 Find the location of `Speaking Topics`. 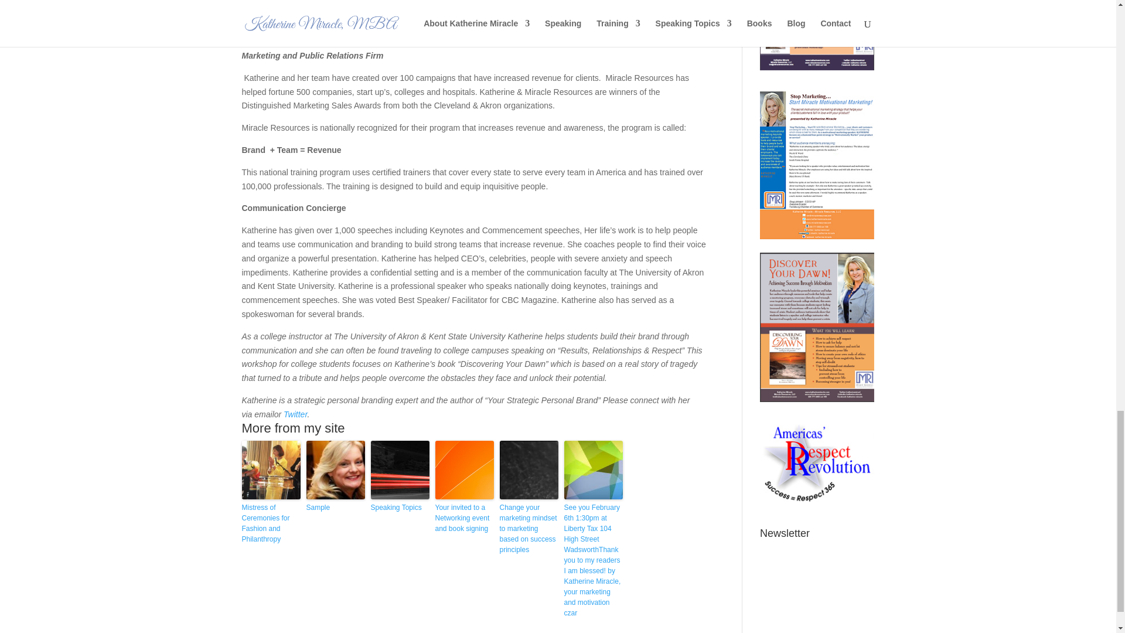

Speaking Topics is located at coordinates (399, 508).